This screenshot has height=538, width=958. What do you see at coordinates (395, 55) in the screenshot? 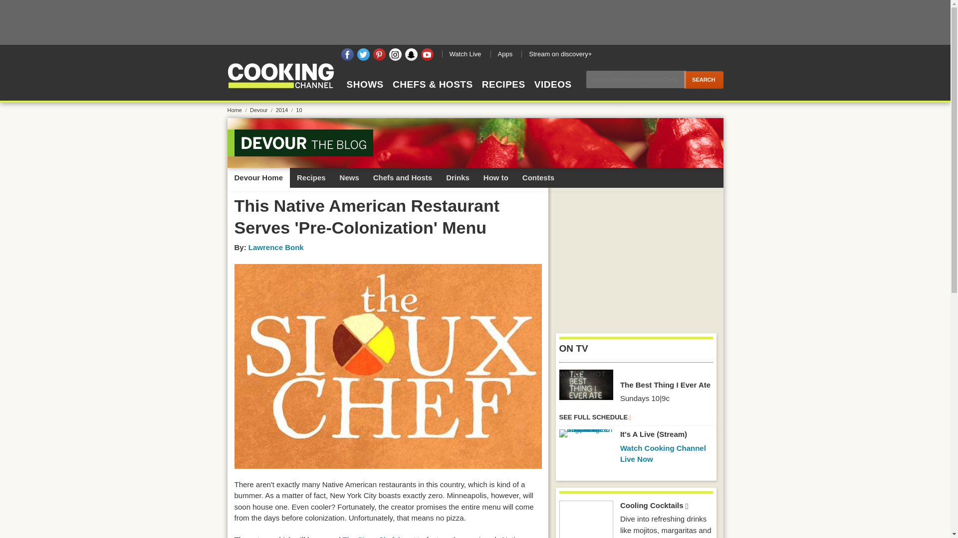
I see `Follow us on Instagram` at bounding box center [395, 55].